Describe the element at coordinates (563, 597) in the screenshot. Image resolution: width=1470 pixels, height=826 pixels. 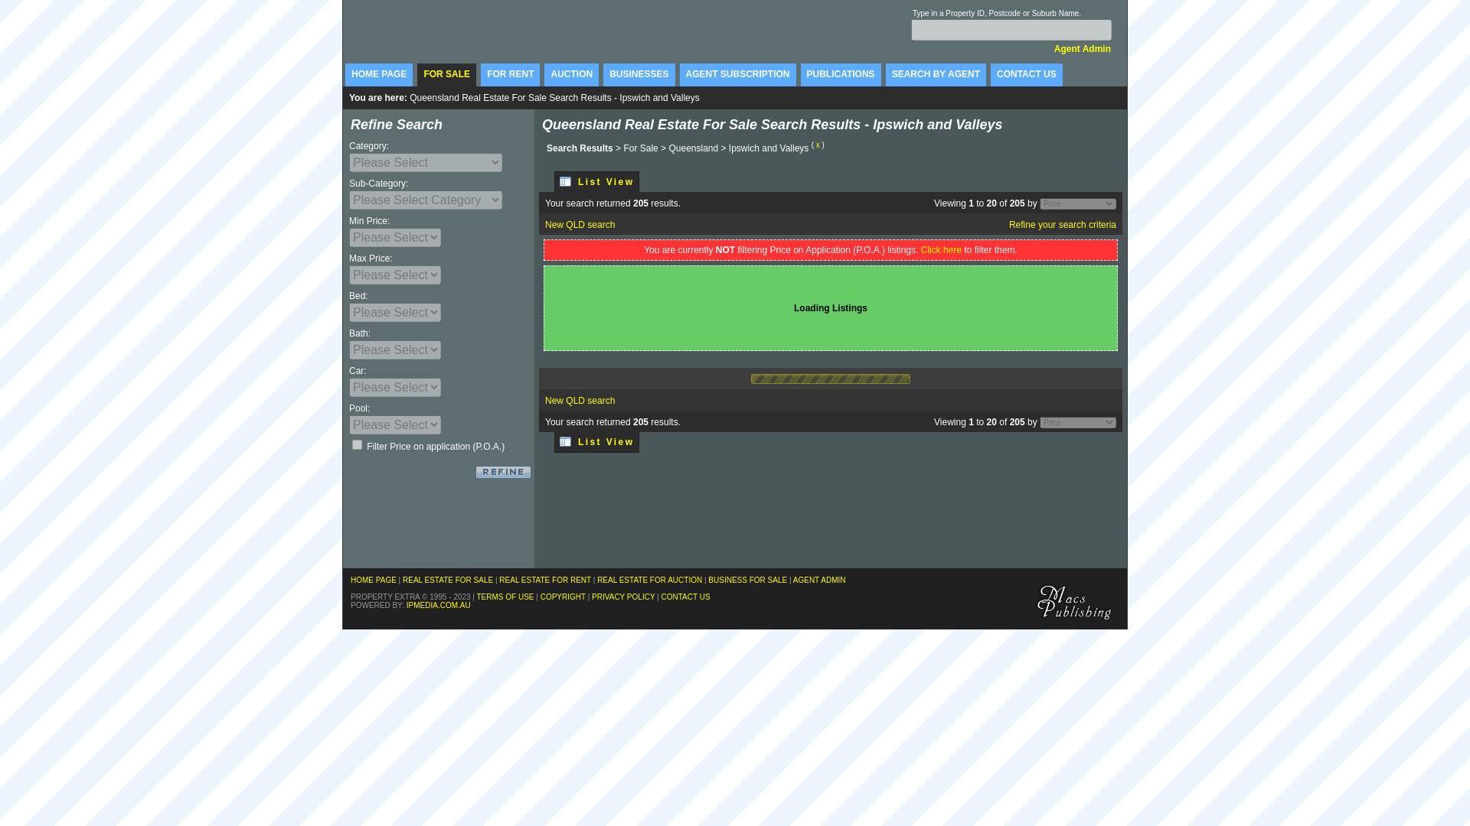
I see `COPYRIGHT` at that location.